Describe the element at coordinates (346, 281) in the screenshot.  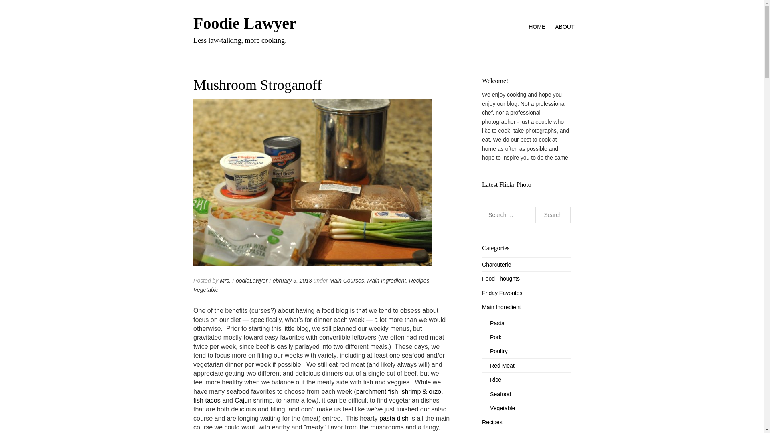
I see `Main Courses` at that location.